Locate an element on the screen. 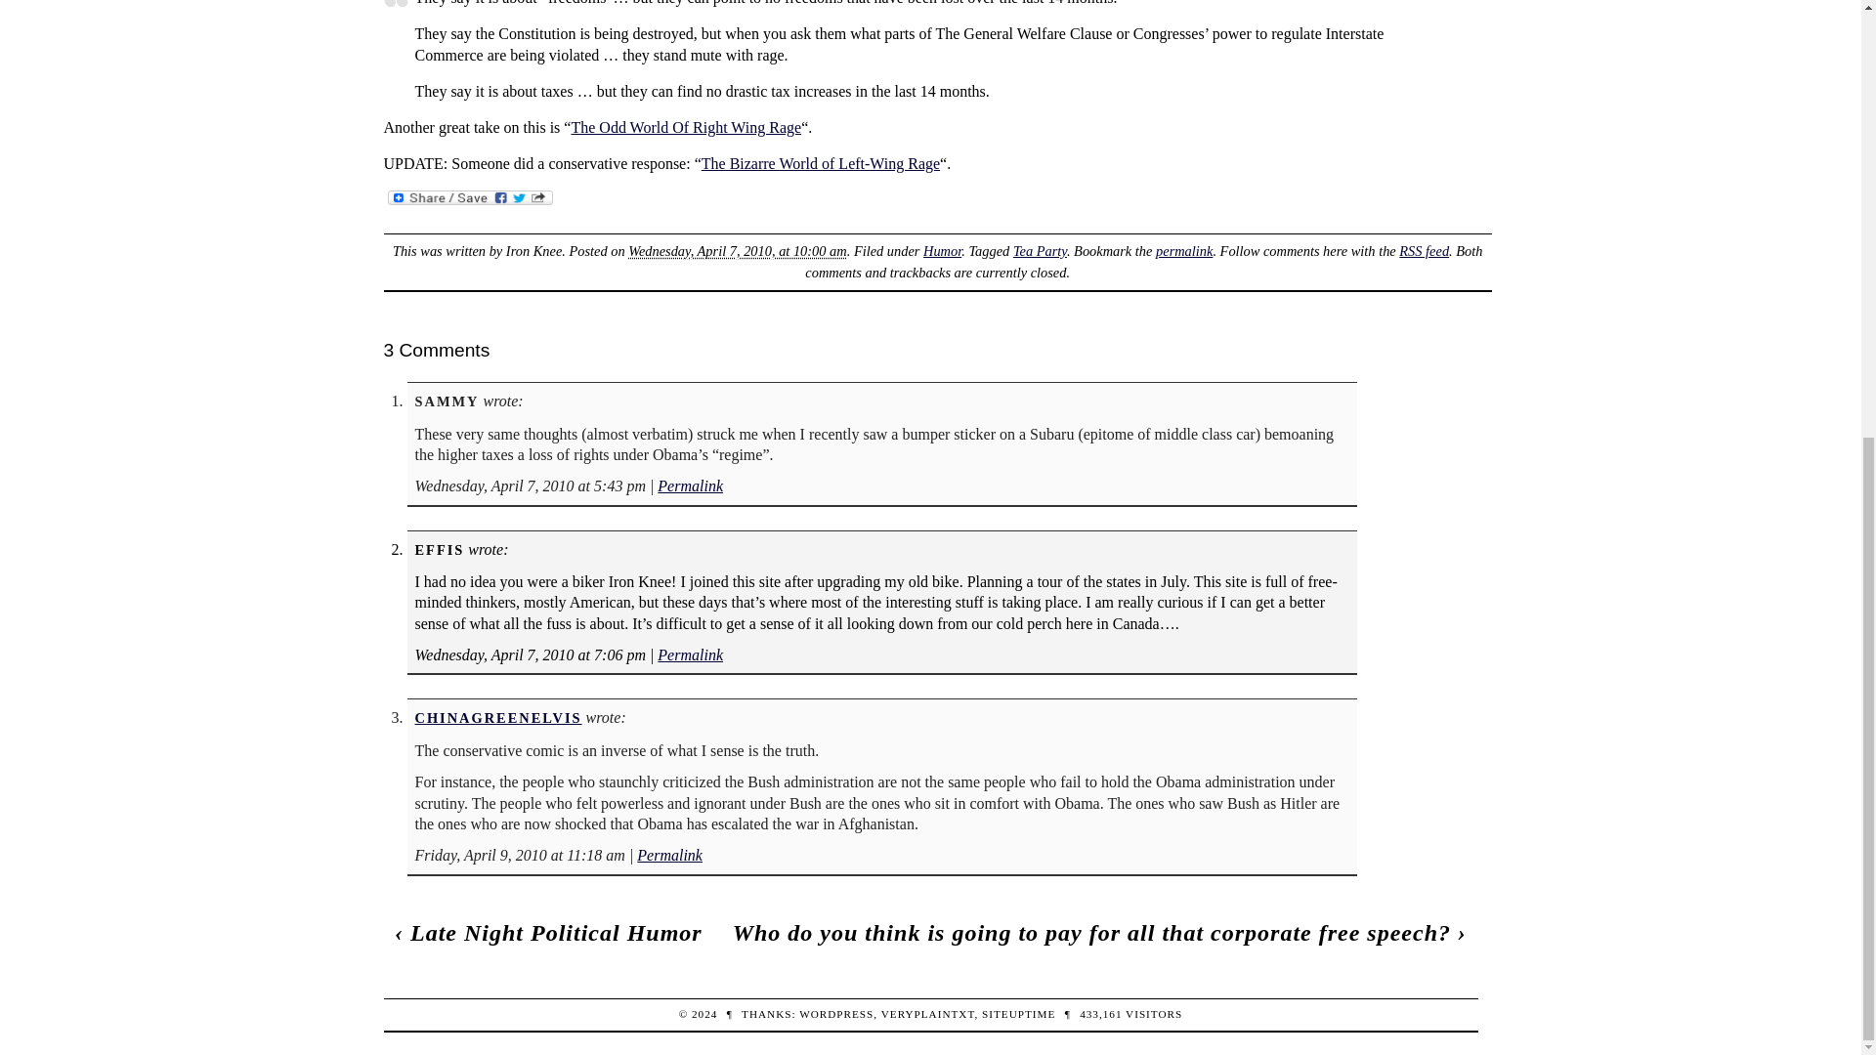 This screenshot has width=1876, height=1055. The Odd World Of Right Wing Rage is located at coordinates (685, 127).